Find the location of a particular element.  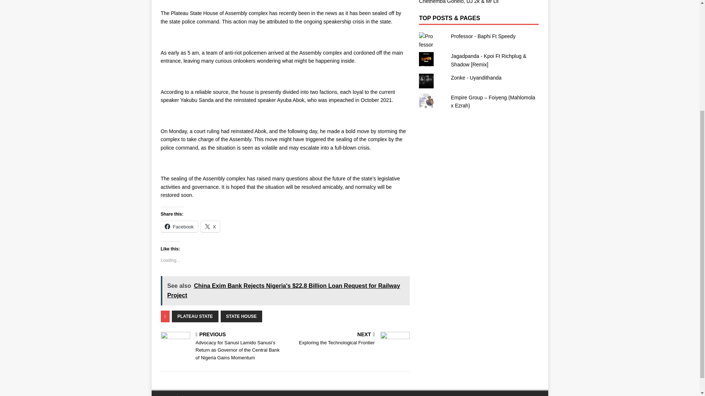

X is located at coordinates (179, 226).